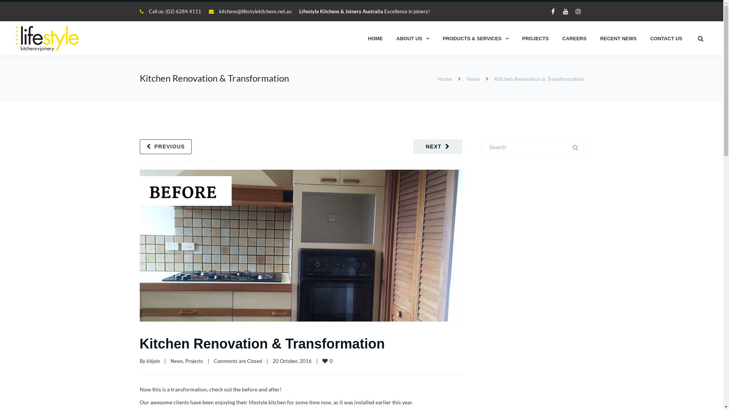  Describe the element at coordinates (166, 147) in the screenshot. I see `PREVIOUS` at that location.